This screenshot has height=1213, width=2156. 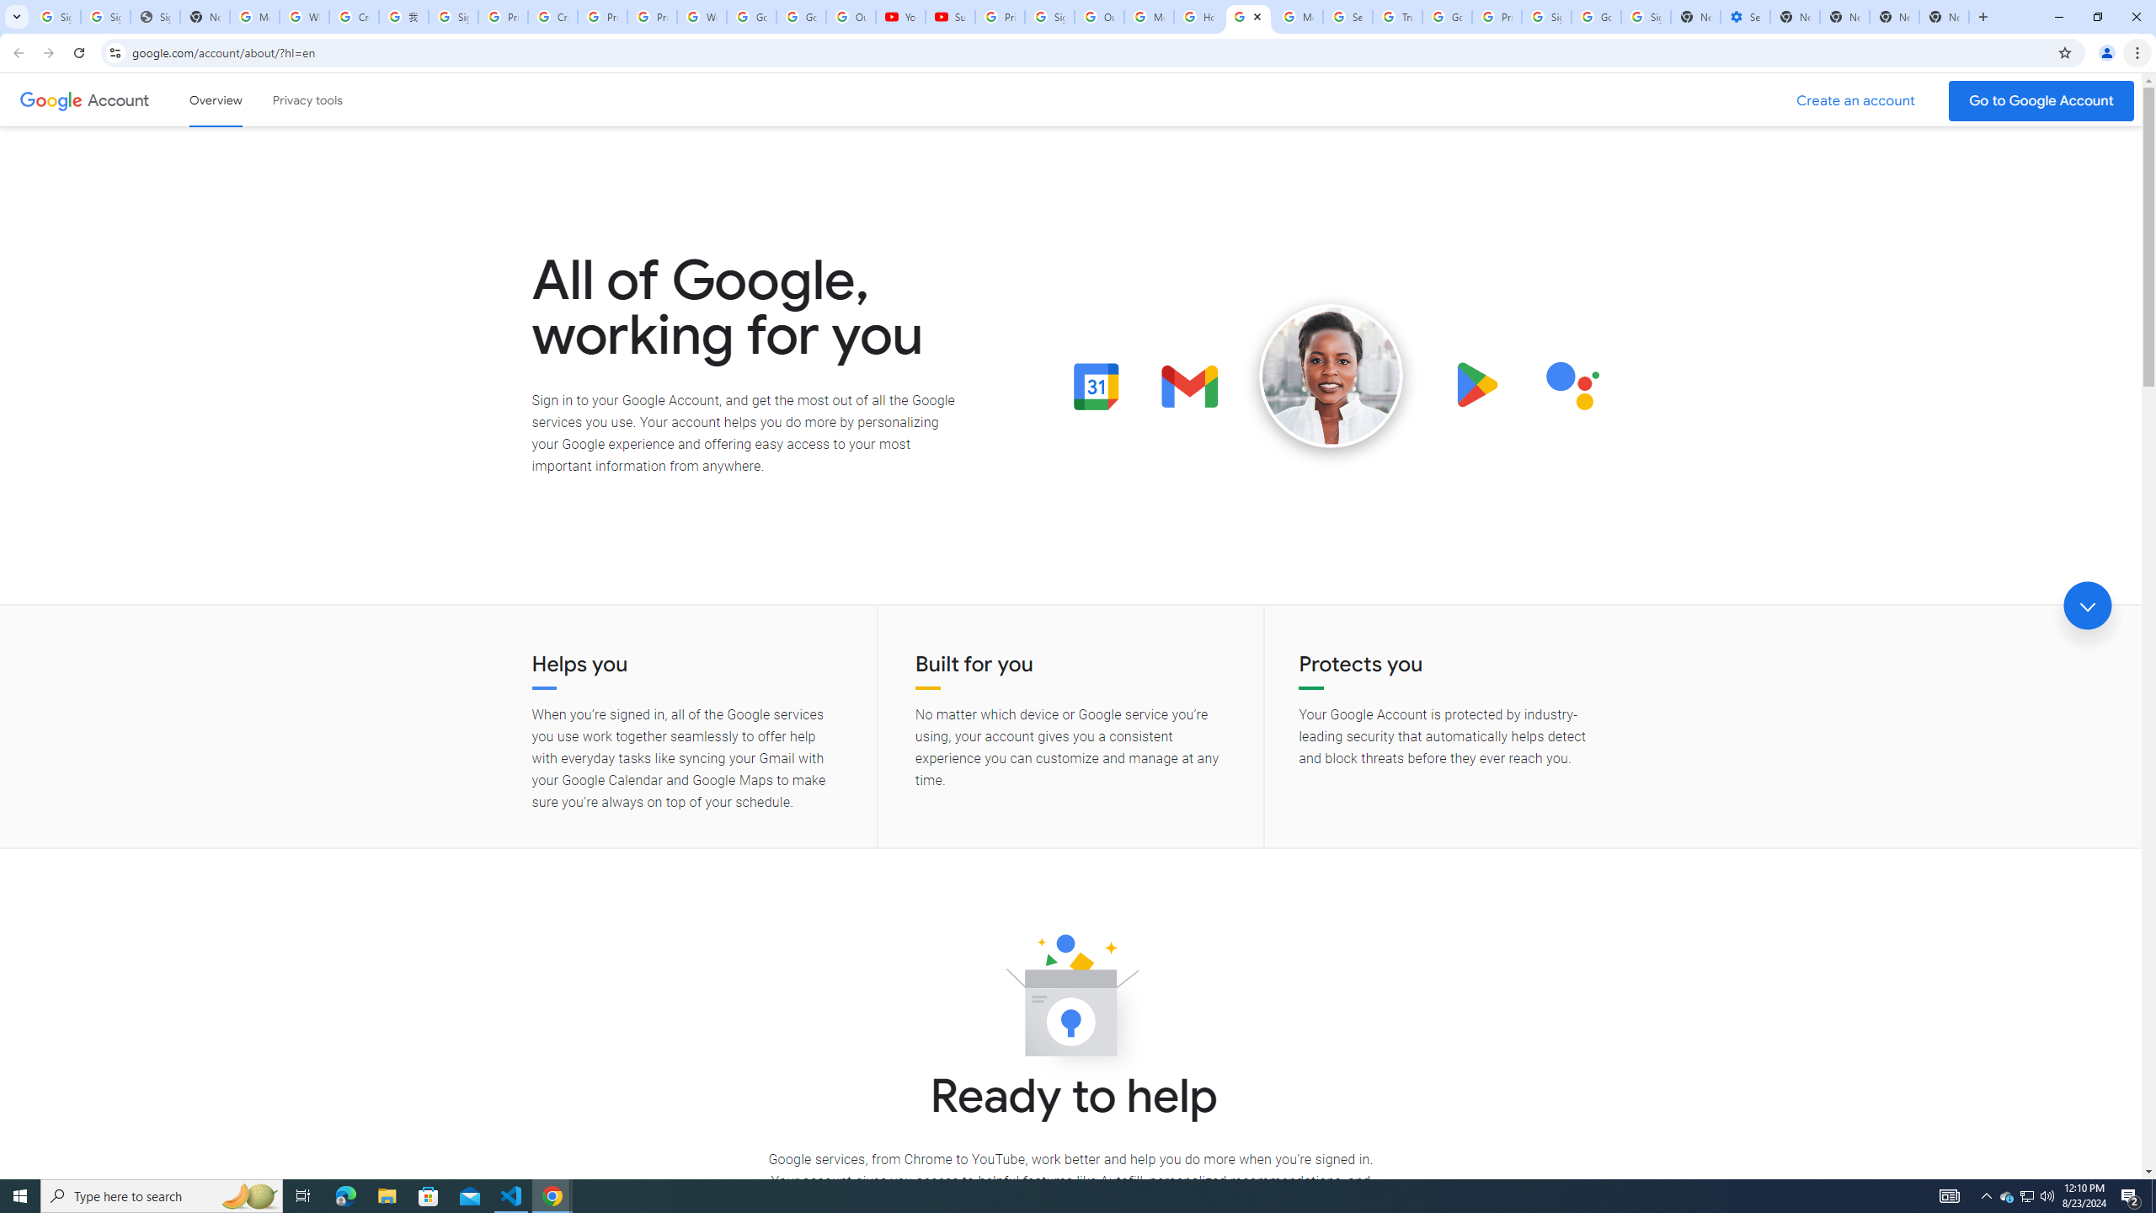 I want to click on Sign in - Google Accounts, so click(x=1545, y=17).